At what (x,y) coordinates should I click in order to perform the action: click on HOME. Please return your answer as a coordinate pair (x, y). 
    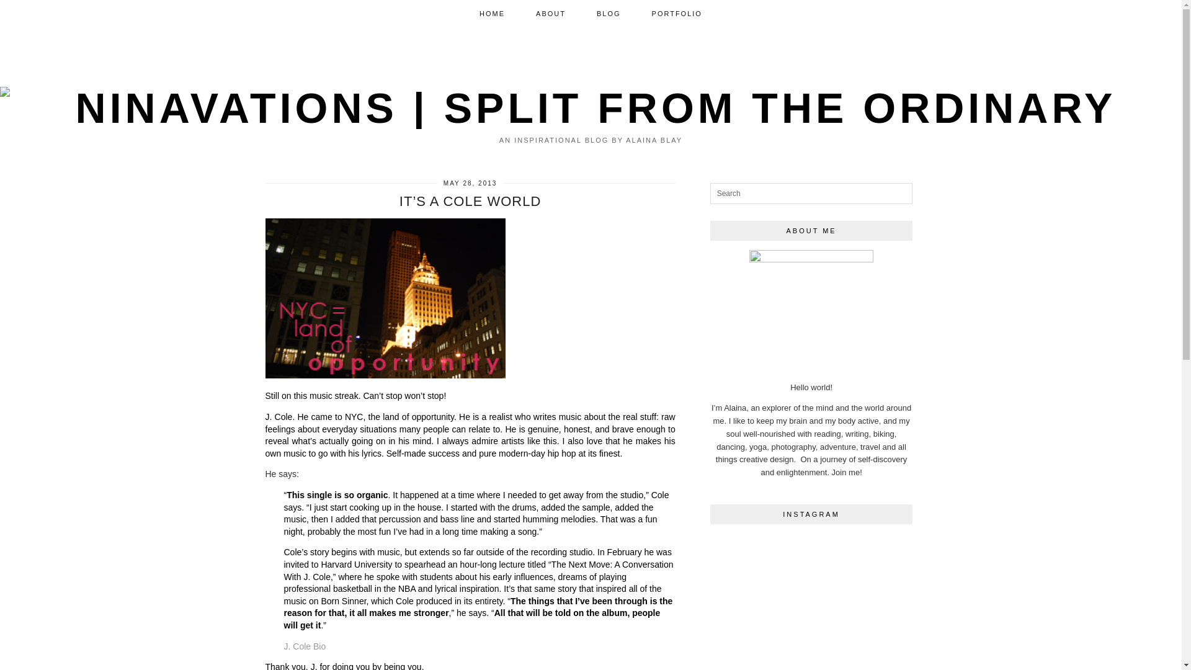
    Looking at the image, I should click on (493, 14).